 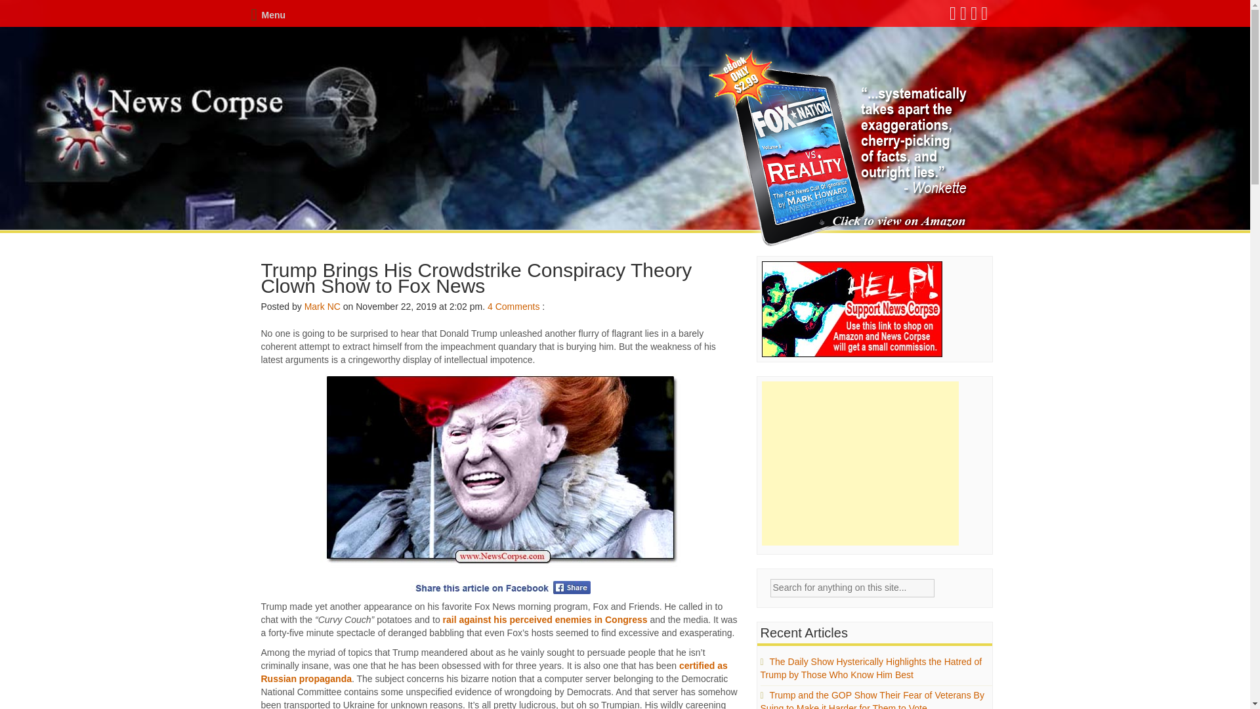 What do you see at coordinates (545, 620) in the screenshot?
I see `rail against his perceived enemies in Congress` at bounding box center [545, 620].